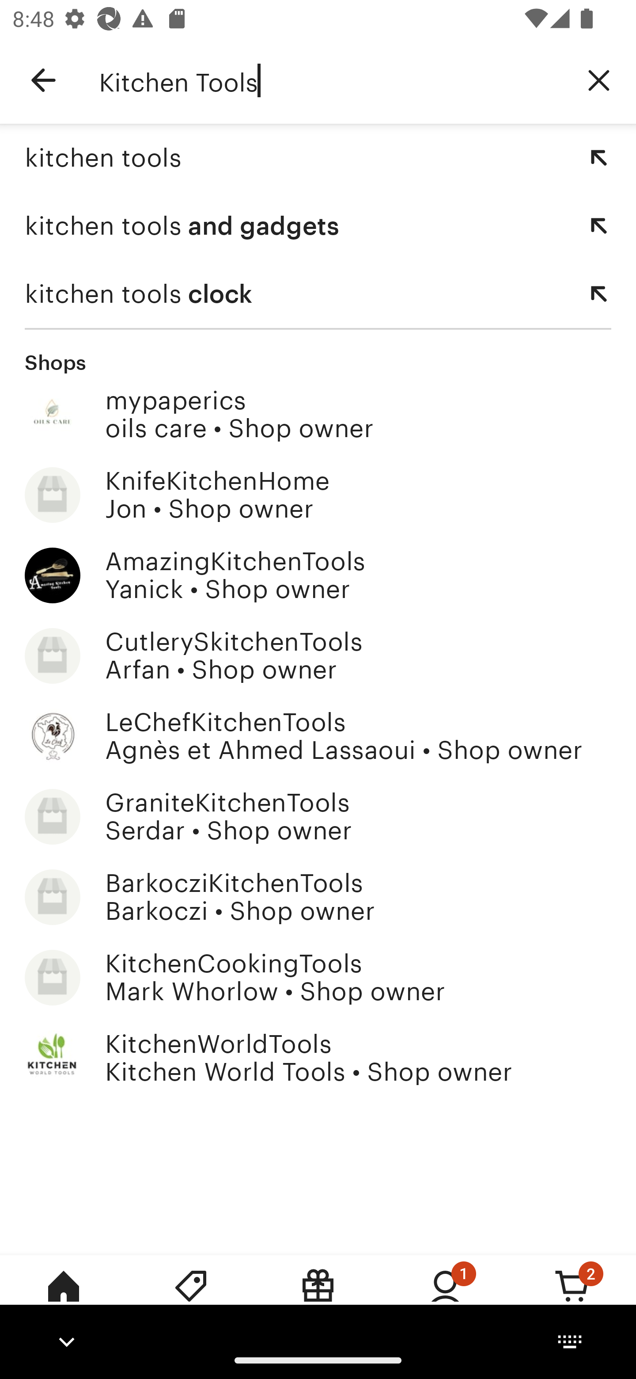 The width and height of the screenshot is (636, 1379). I want to click on Cart, 2 new notifications, so click(572, 1298).